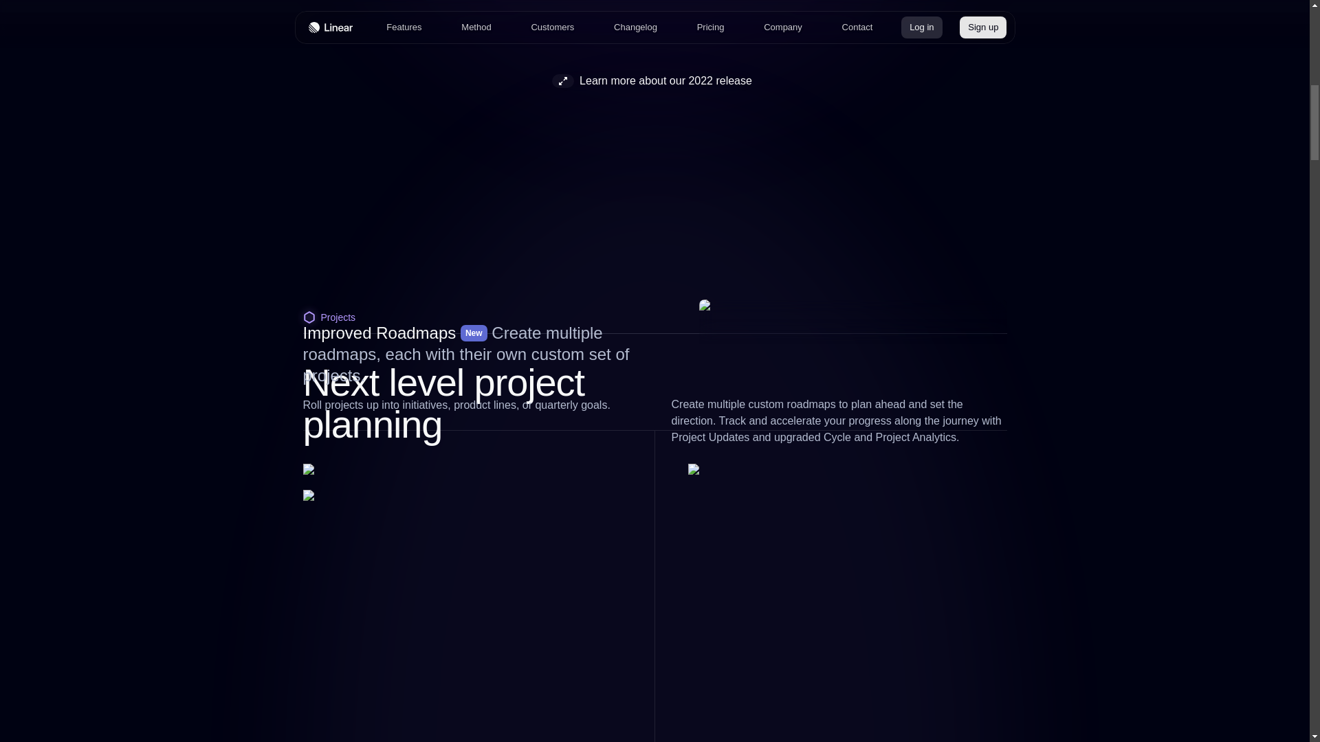 Image resolution: width=1320 pixels, height=742 pixels. Describe the element at coordinates (654, 80) in the screenshot. I see `Learn more about our 2022 release` at that location.